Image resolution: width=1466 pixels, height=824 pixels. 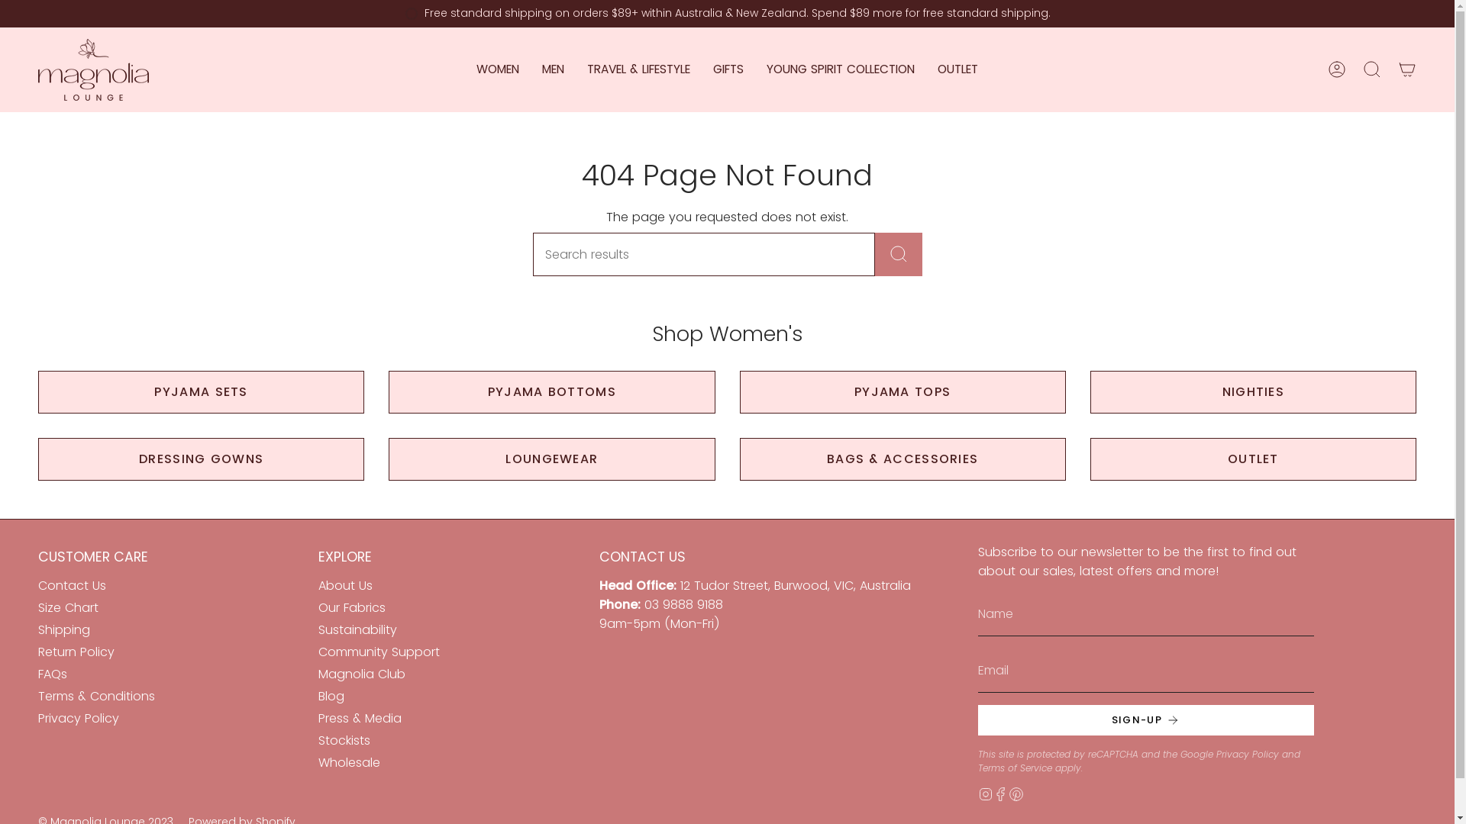 I want to click on Facebook, so click(x=1001, y=793).